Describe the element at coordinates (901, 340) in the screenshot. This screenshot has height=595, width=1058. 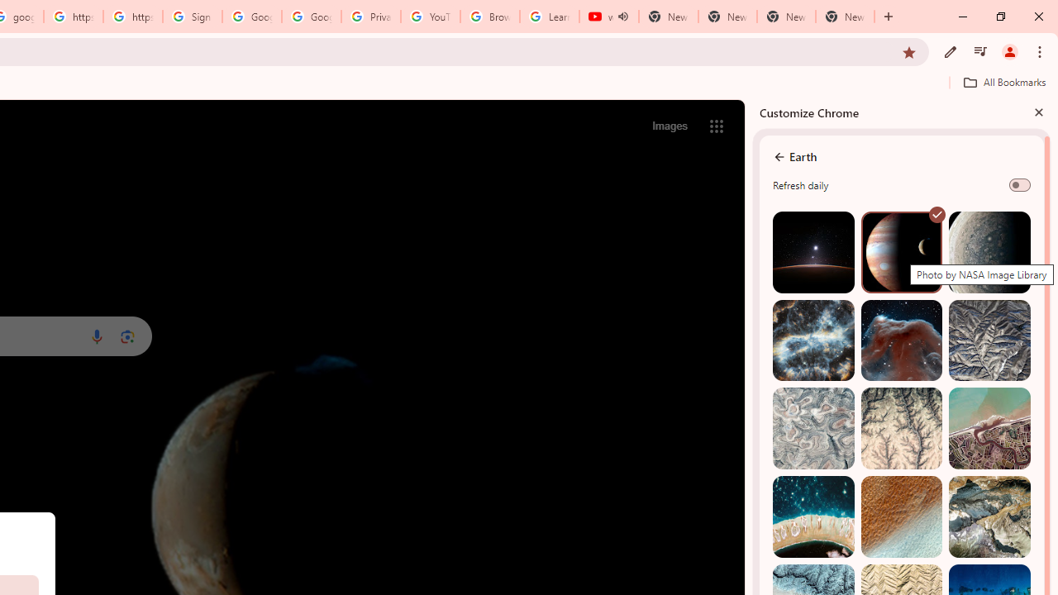
I see `Photo by NASA Image Library` at that location.